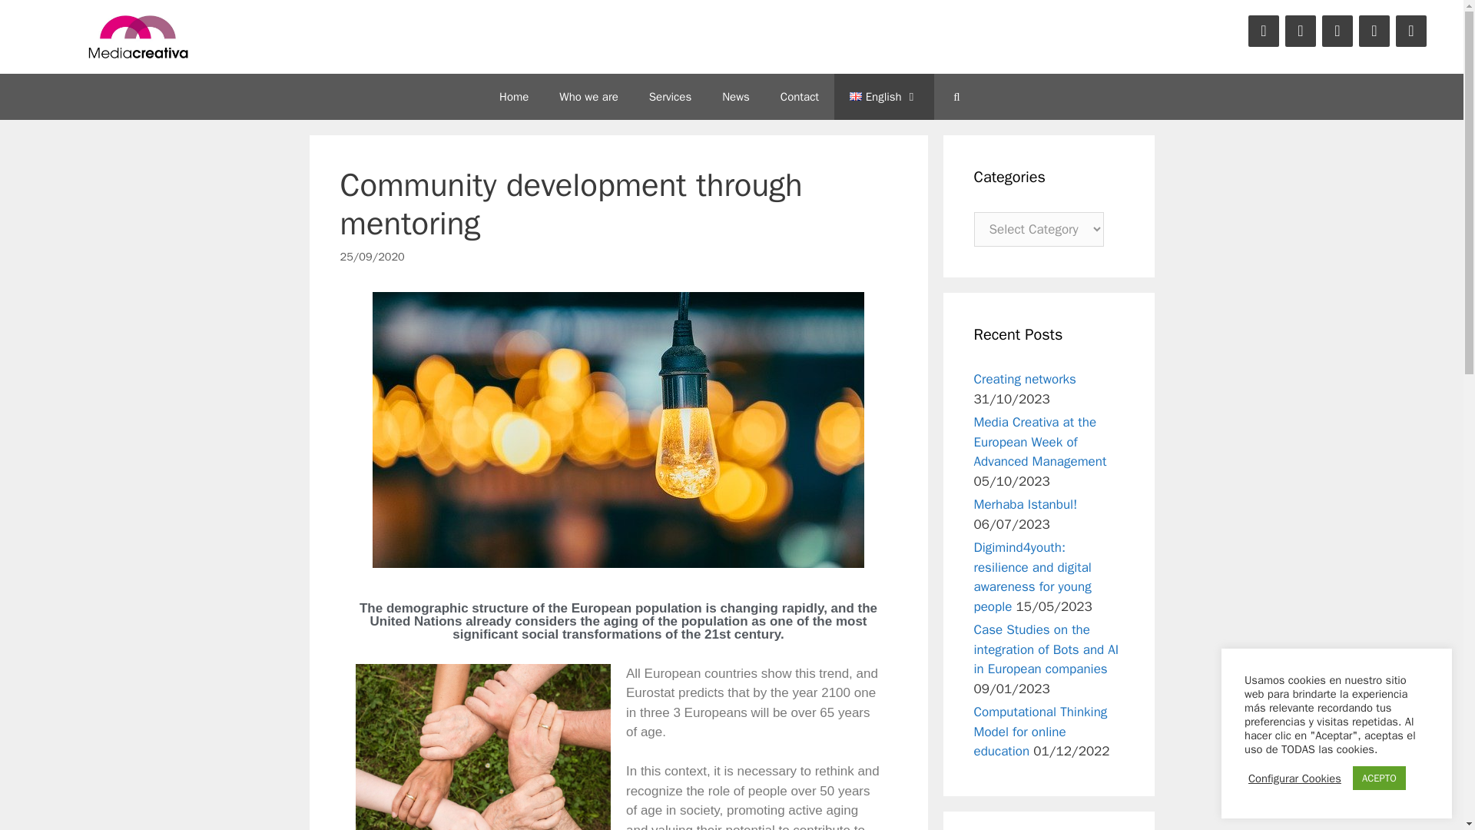 The width and height of the screenshot is (1475, 830). Describe the element at coordinates (1410, 31) in the screenshot. I see `Instagram` at that location.